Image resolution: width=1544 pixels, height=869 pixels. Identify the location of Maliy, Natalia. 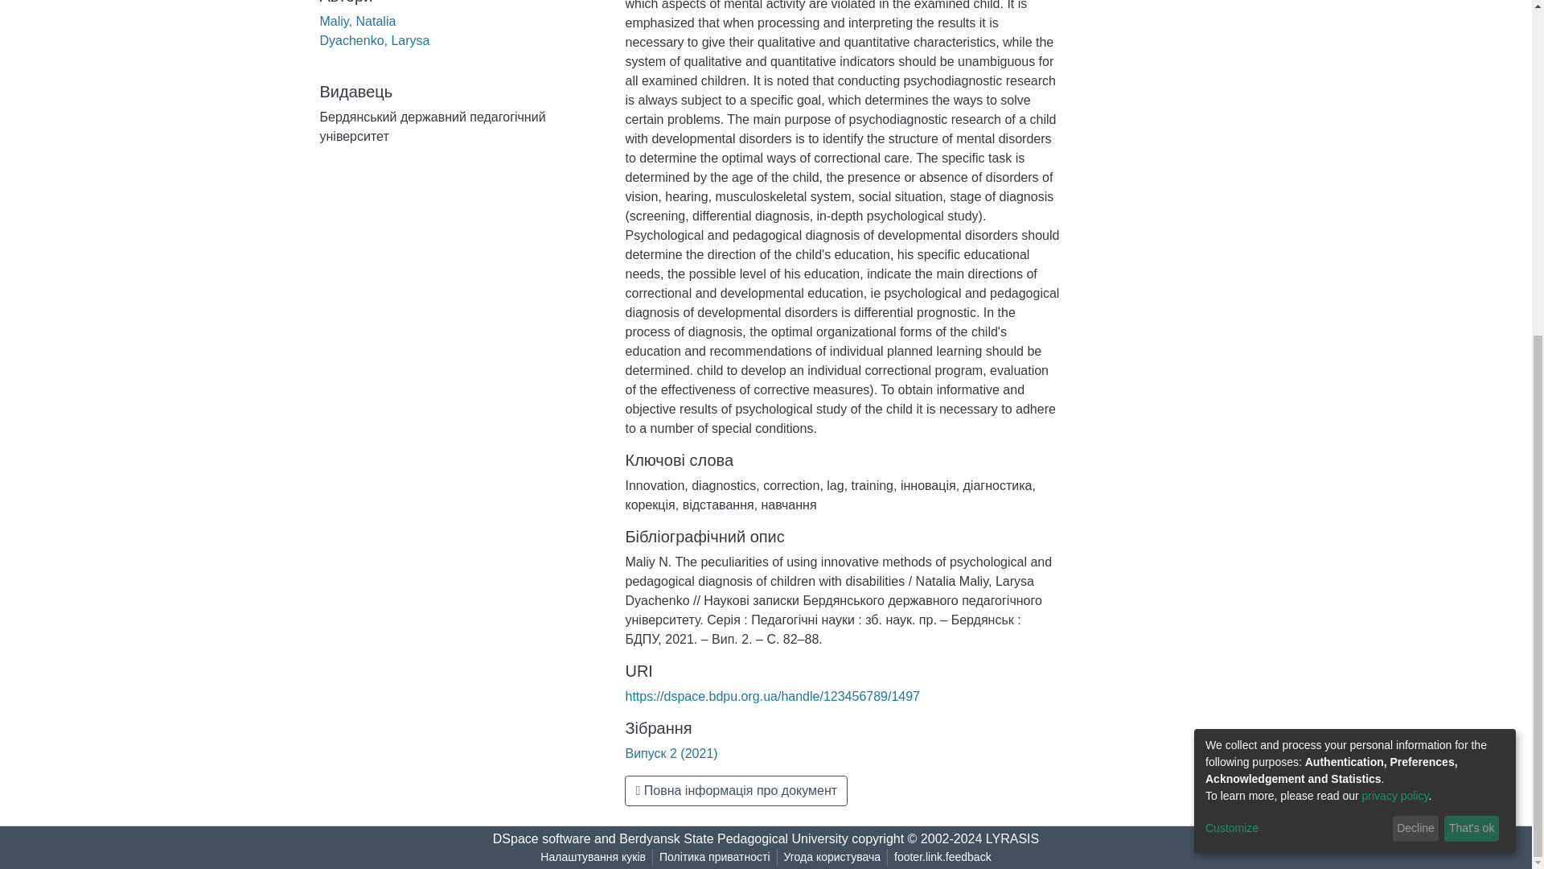
(358, 21).